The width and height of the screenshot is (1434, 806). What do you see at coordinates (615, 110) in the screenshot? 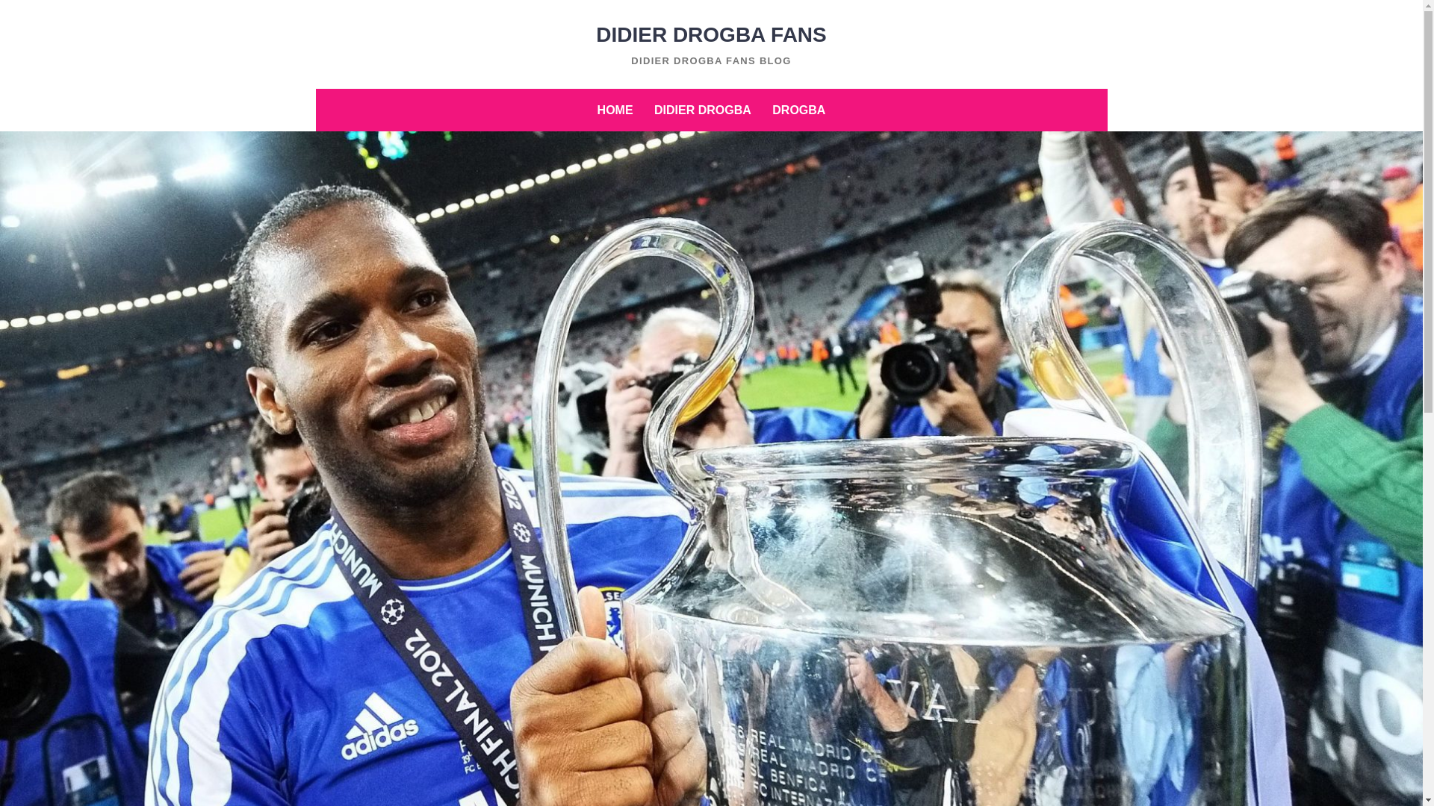
I see `HOME` at bounding box center [615, 110].